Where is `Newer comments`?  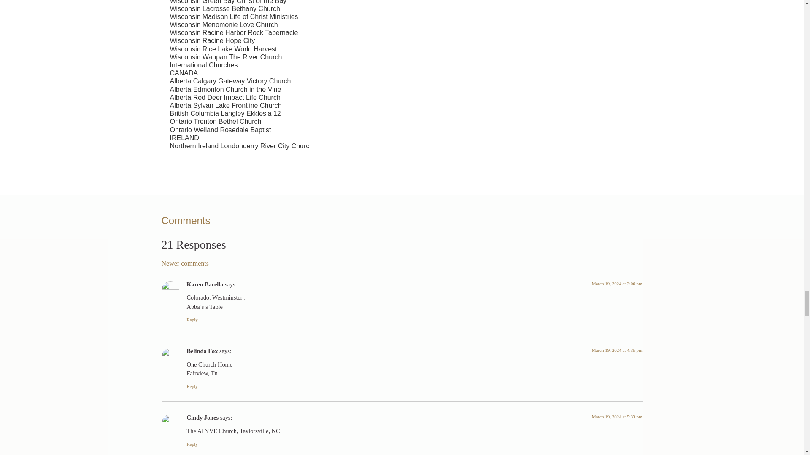 Newer comments is located at coordinates (185, 263).